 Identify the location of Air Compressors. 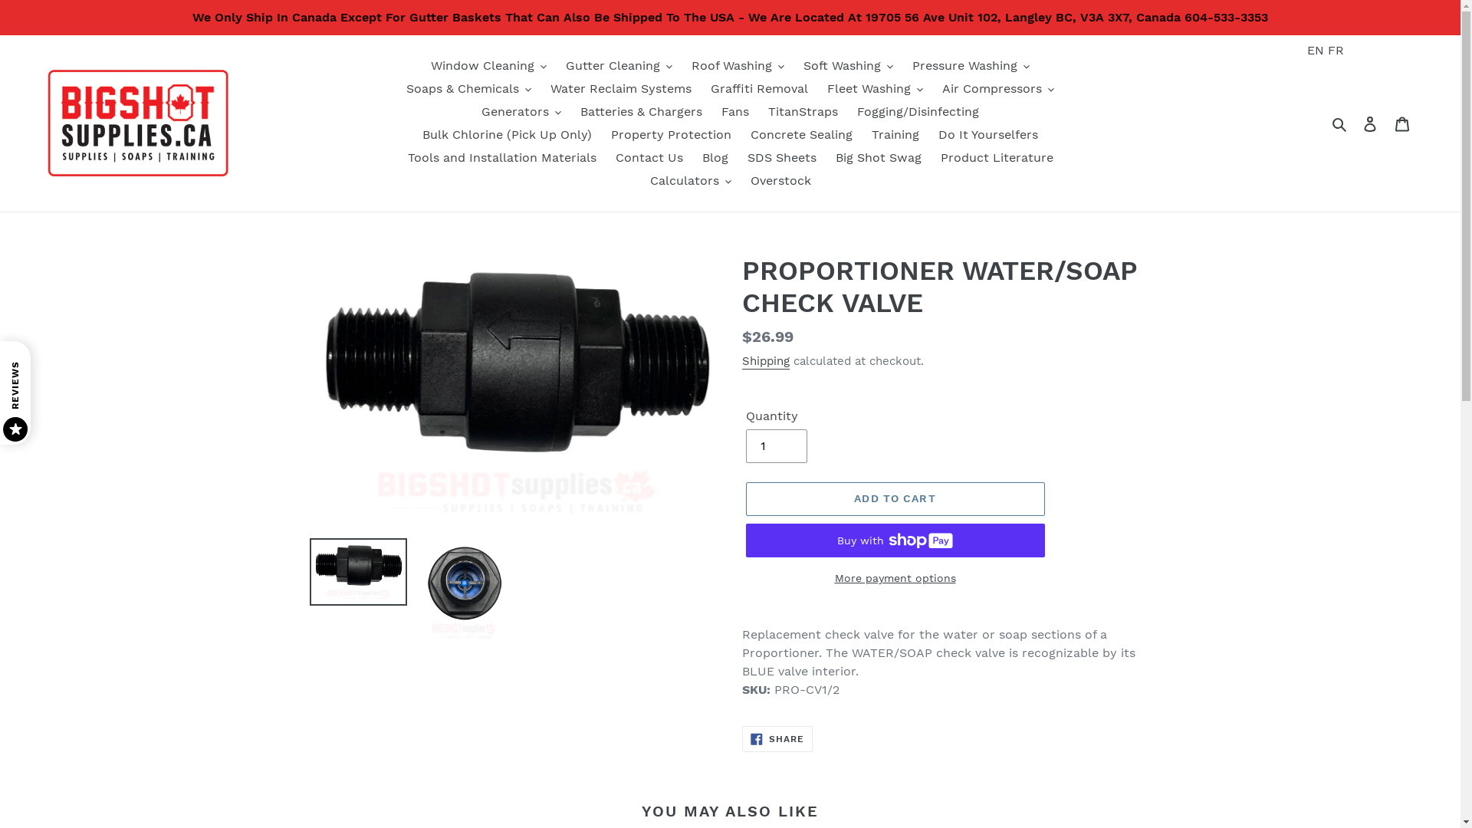
(998, 89).